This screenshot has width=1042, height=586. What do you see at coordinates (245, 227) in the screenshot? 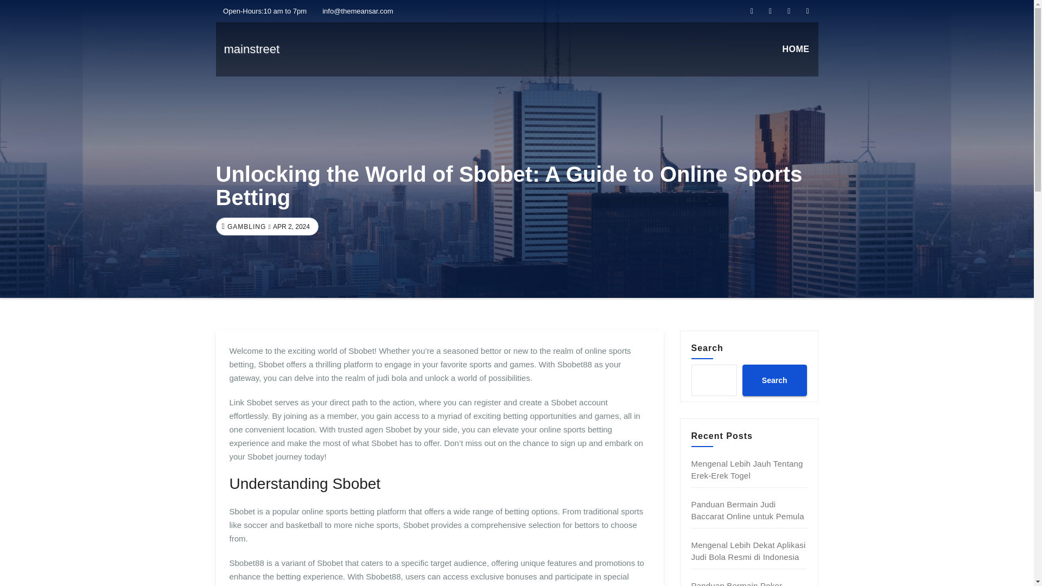
I see `GAMBLING` at bounding box center [245, 227].